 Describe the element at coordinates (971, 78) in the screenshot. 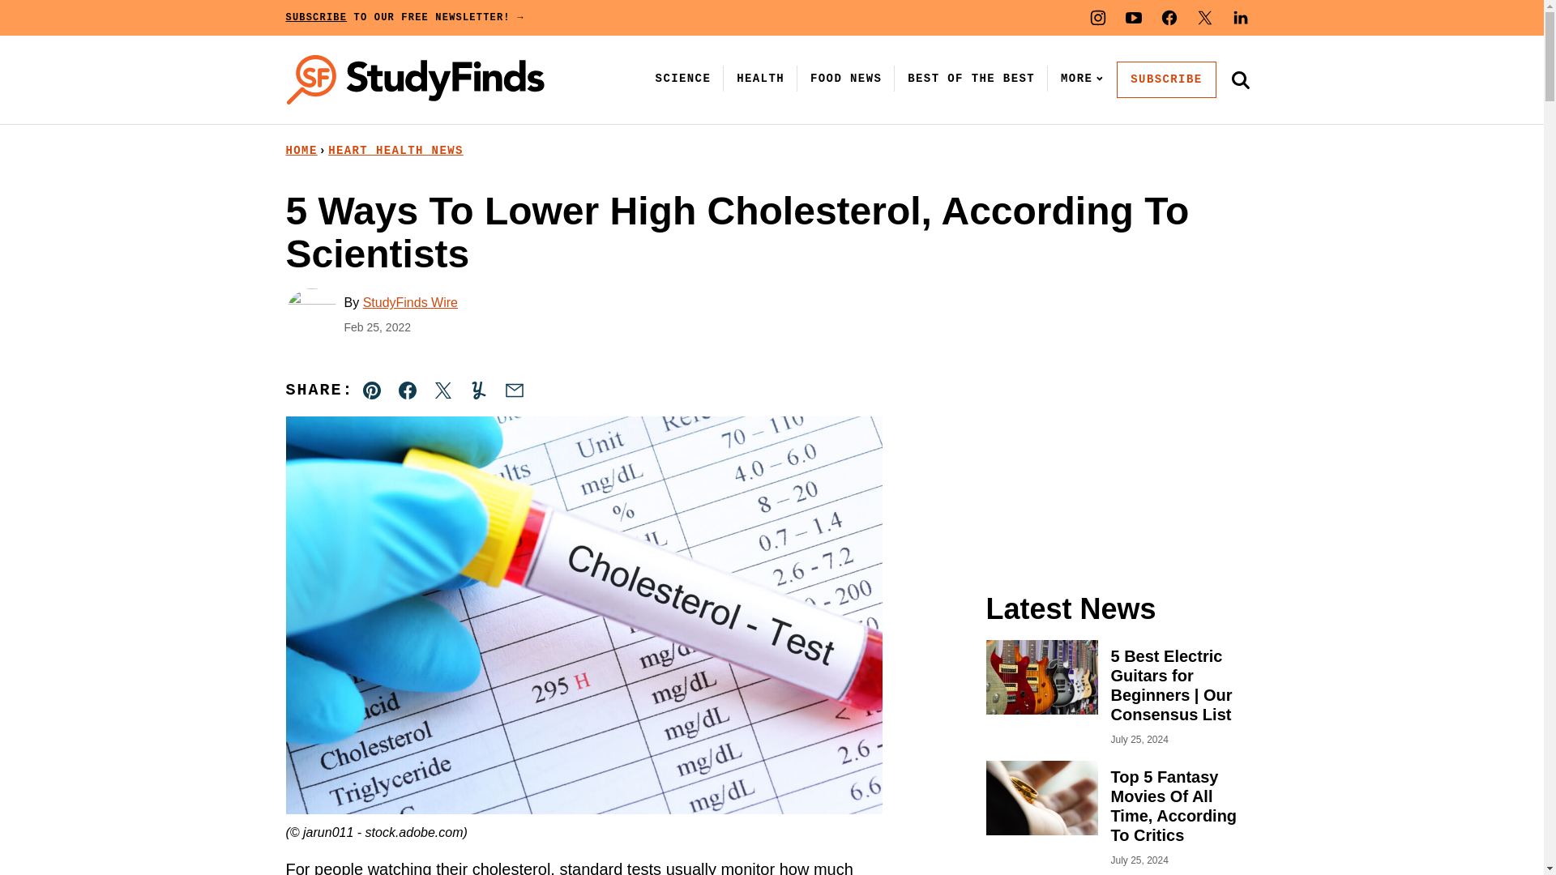

I see `BEST OF THE BEST` at that location.